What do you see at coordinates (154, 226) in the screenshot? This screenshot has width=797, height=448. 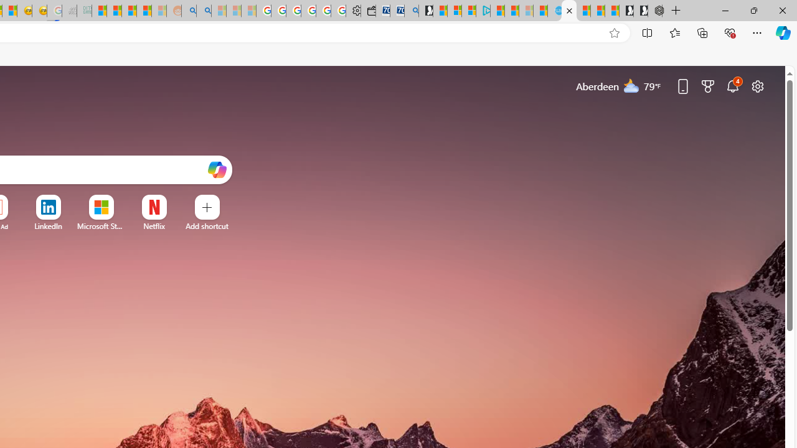 I see `Netflix` at bounding box center [154, 226].